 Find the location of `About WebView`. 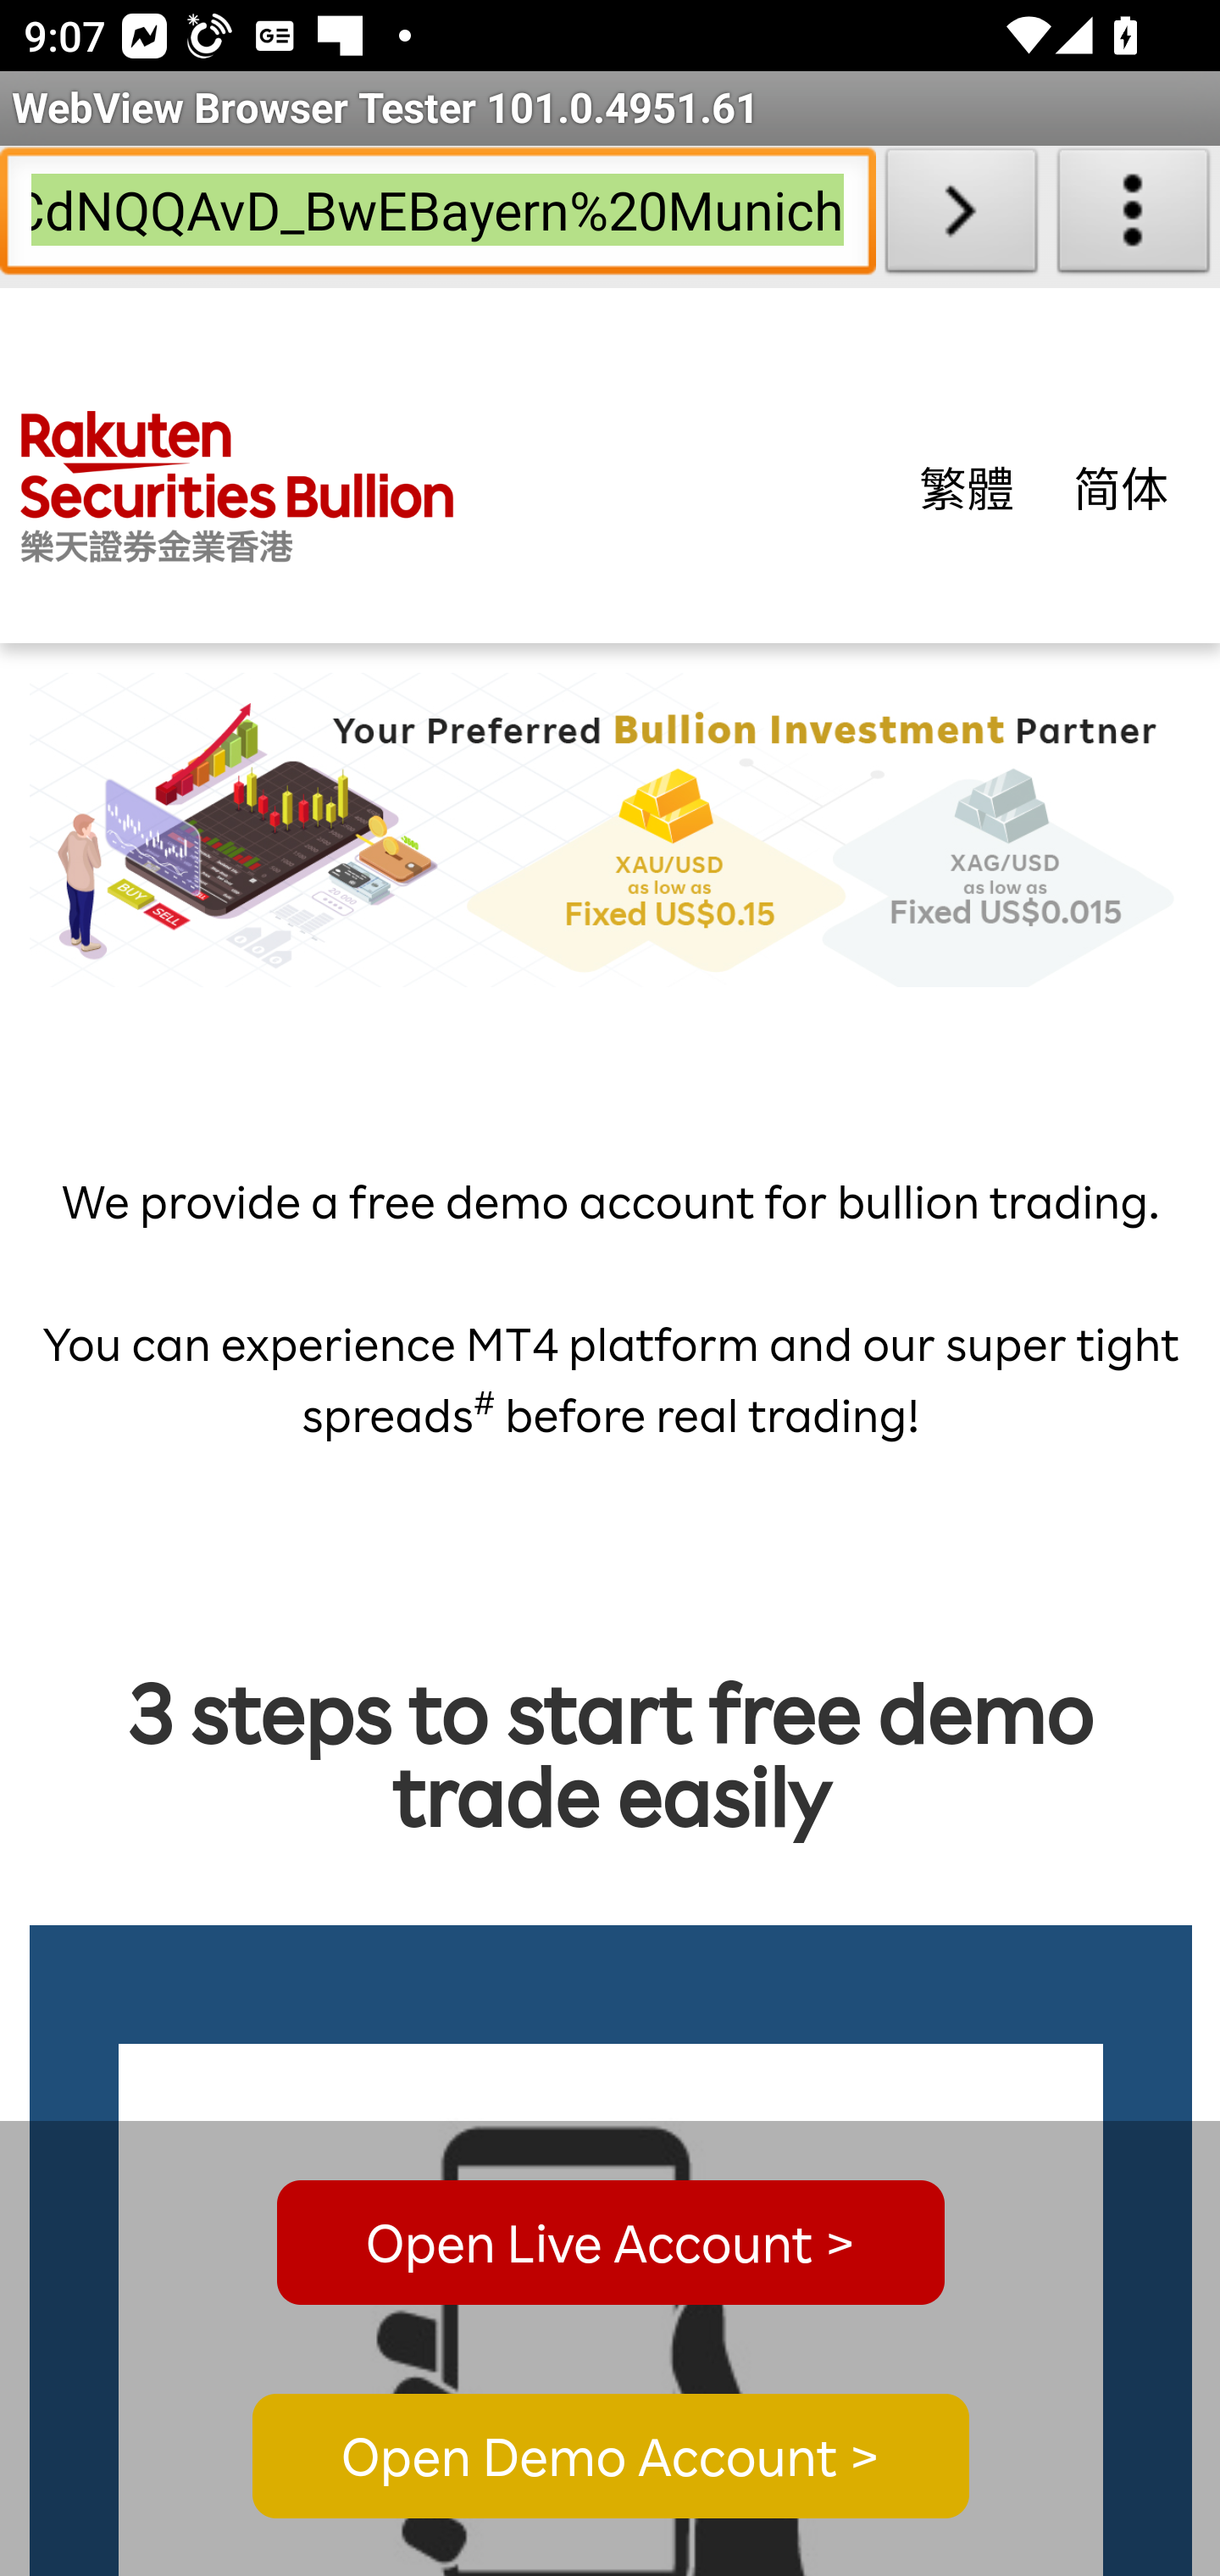

About WebView is located at coordinates (1134, 217).